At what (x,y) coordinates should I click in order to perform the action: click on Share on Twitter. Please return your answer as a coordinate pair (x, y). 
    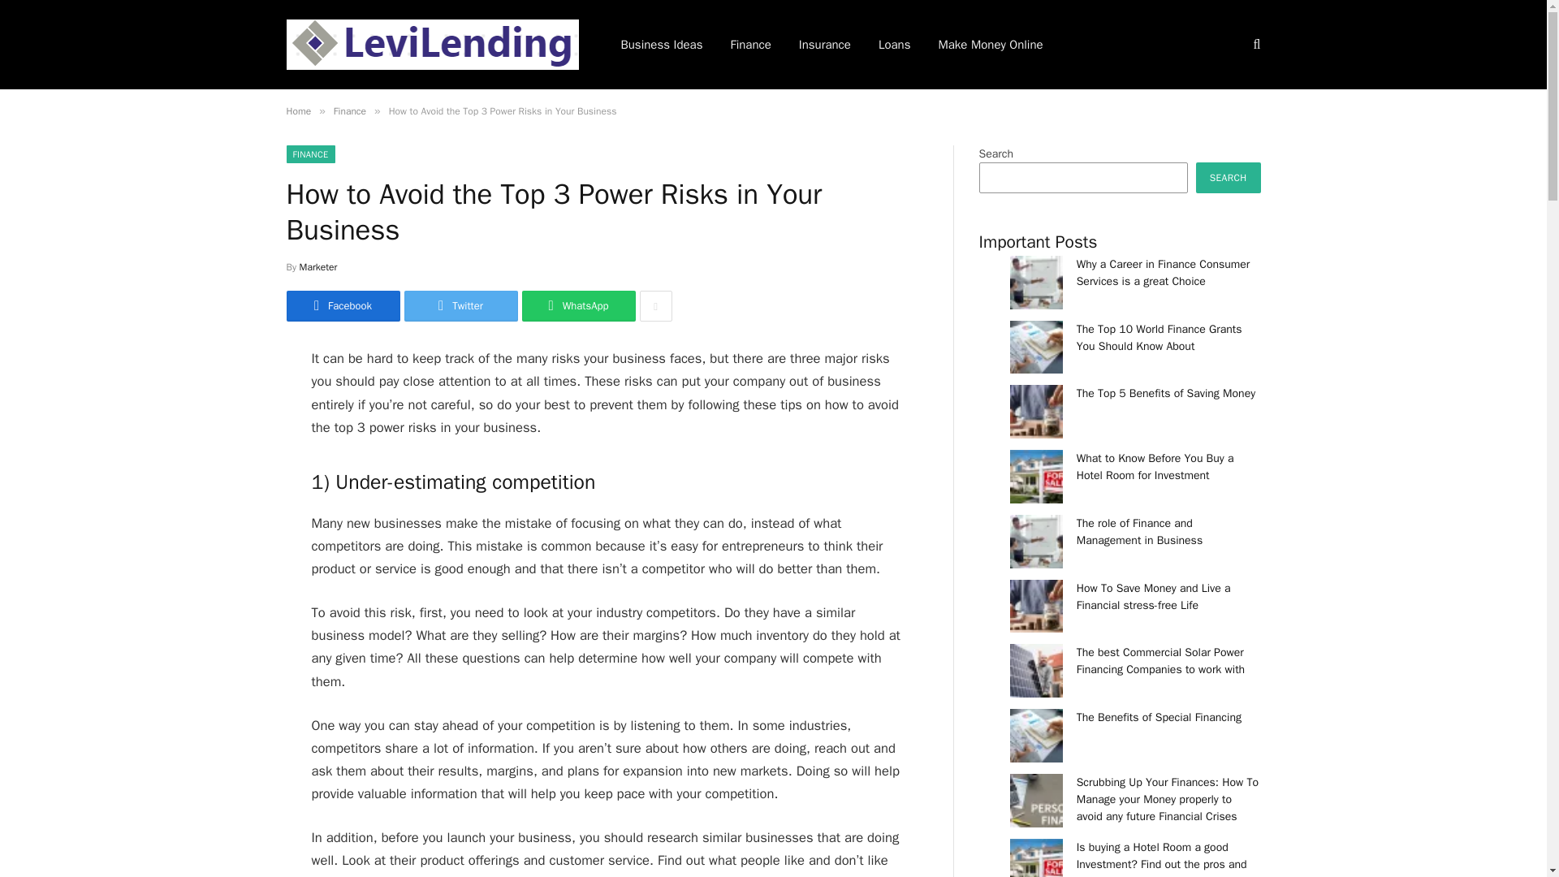
    Looking at the image, I should click on (460, 305).